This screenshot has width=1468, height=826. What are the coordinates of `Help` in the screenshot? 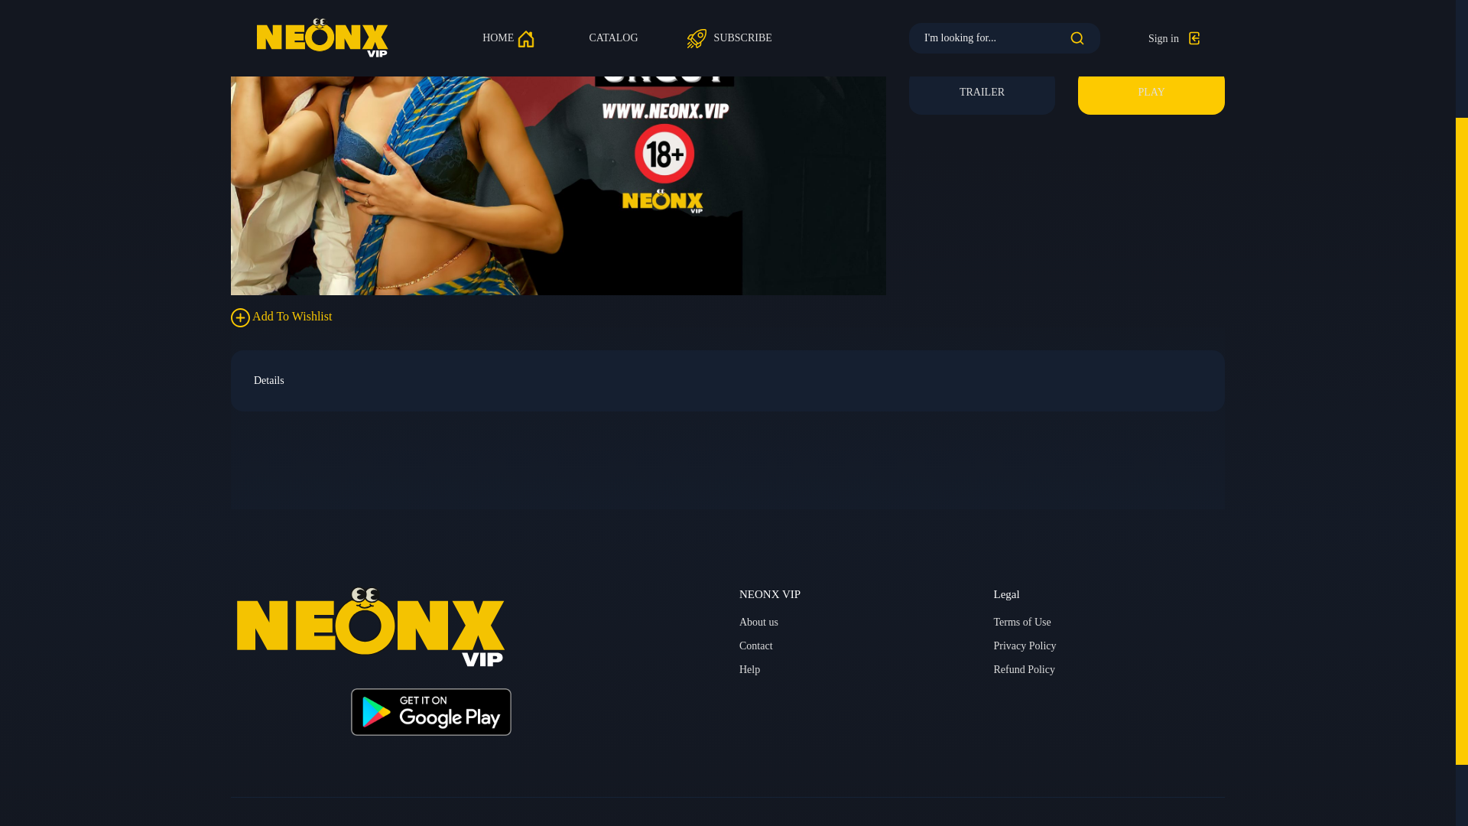 It's located at (749, 669).